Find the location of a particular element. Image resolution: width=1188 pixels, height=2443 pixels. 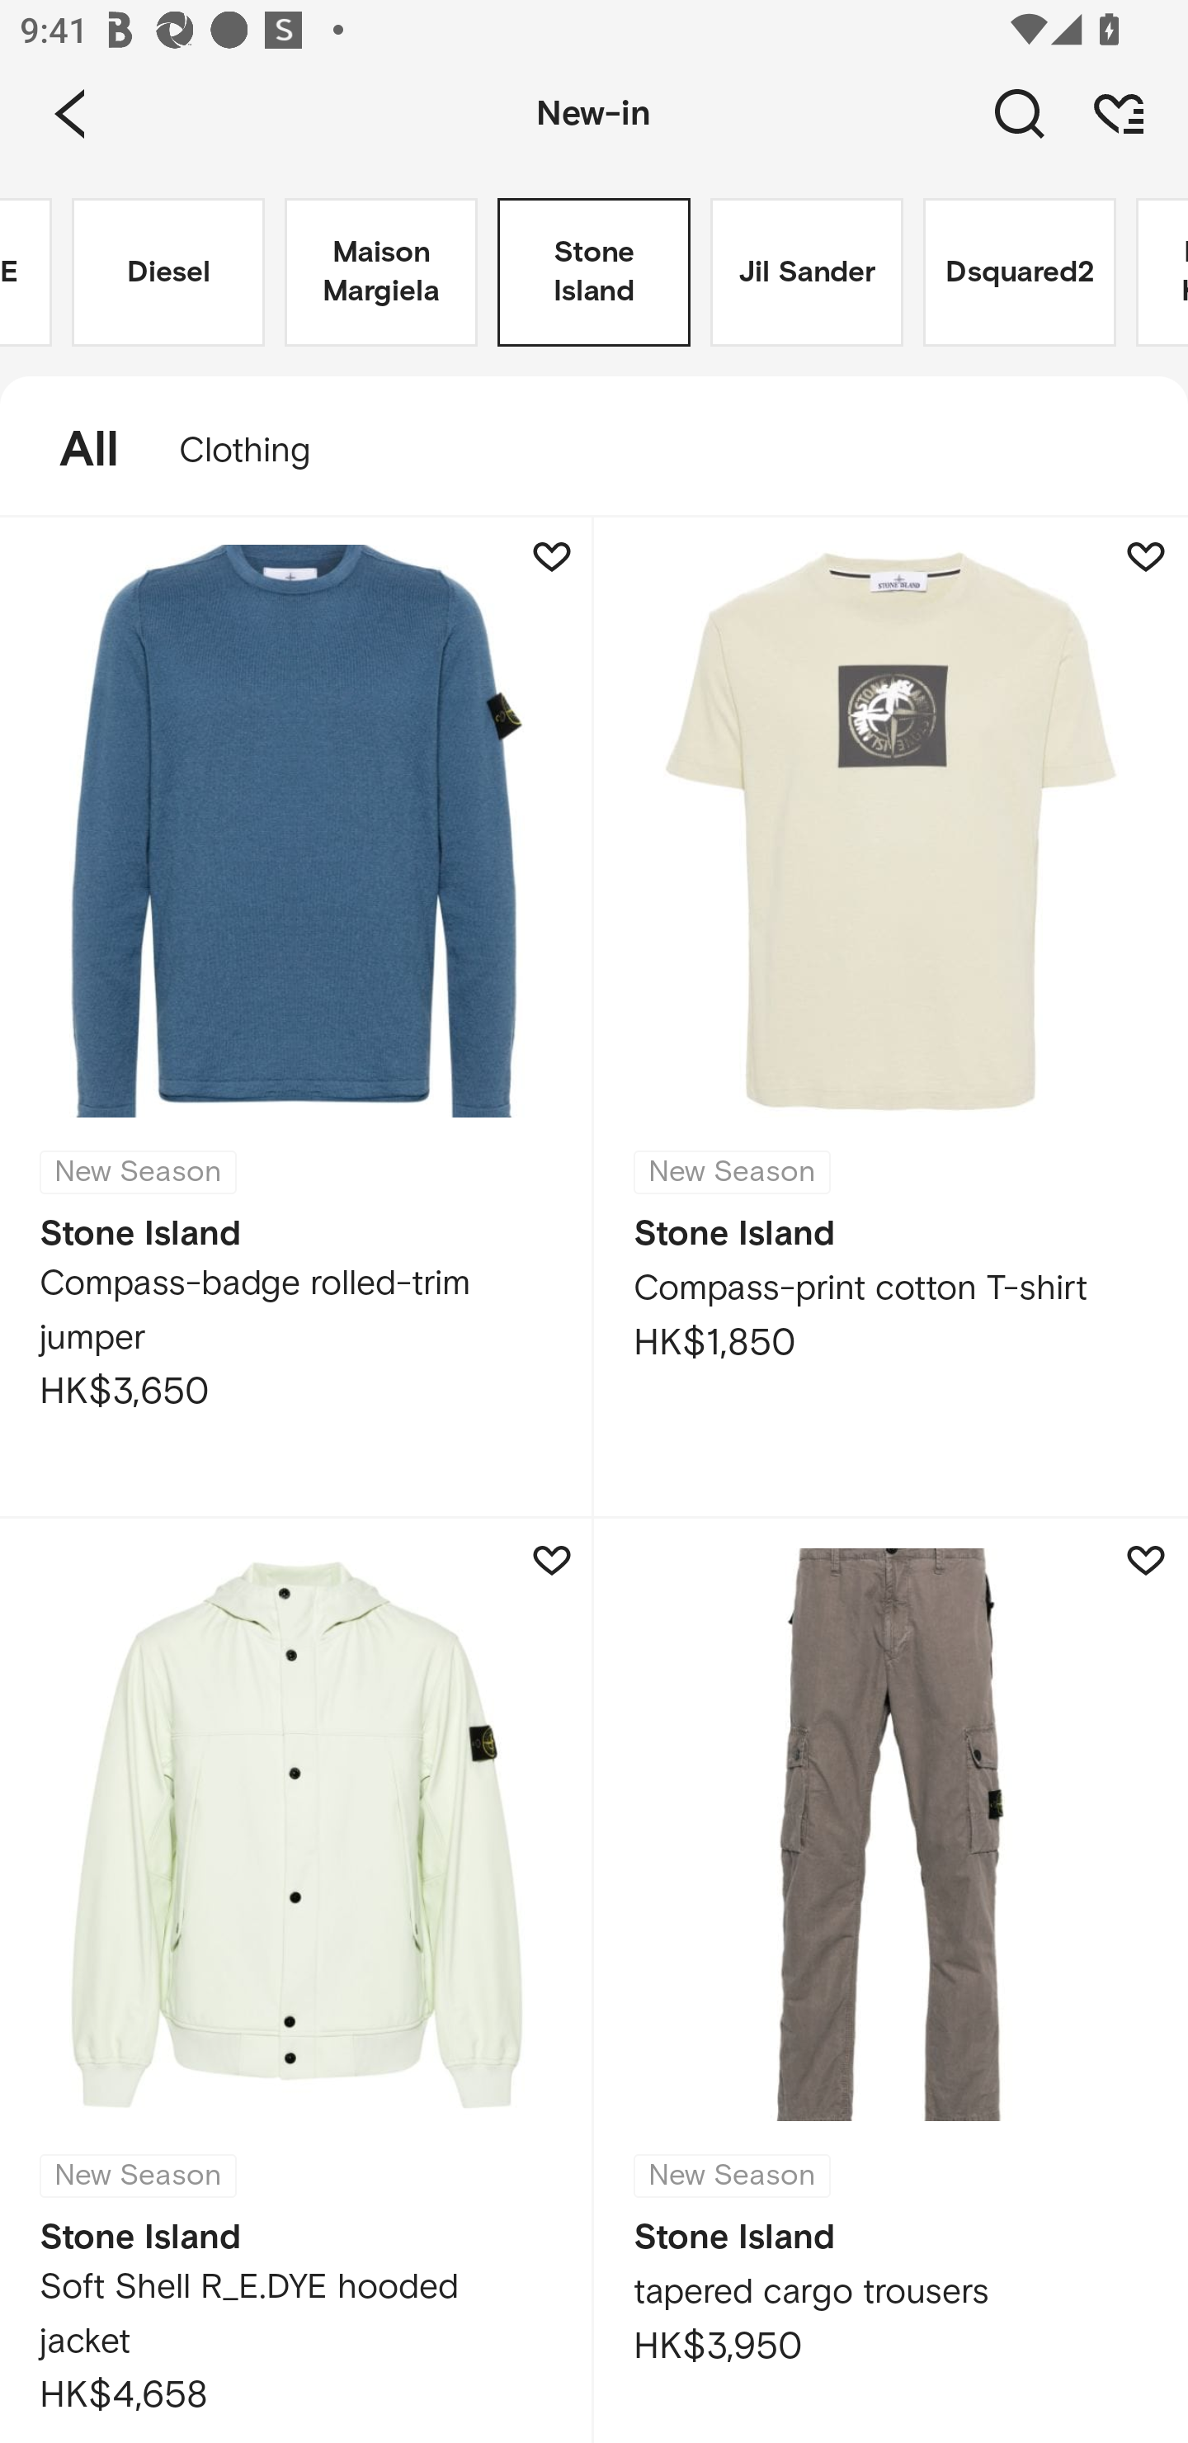

Stone Island is located at coordinates (594, 272).